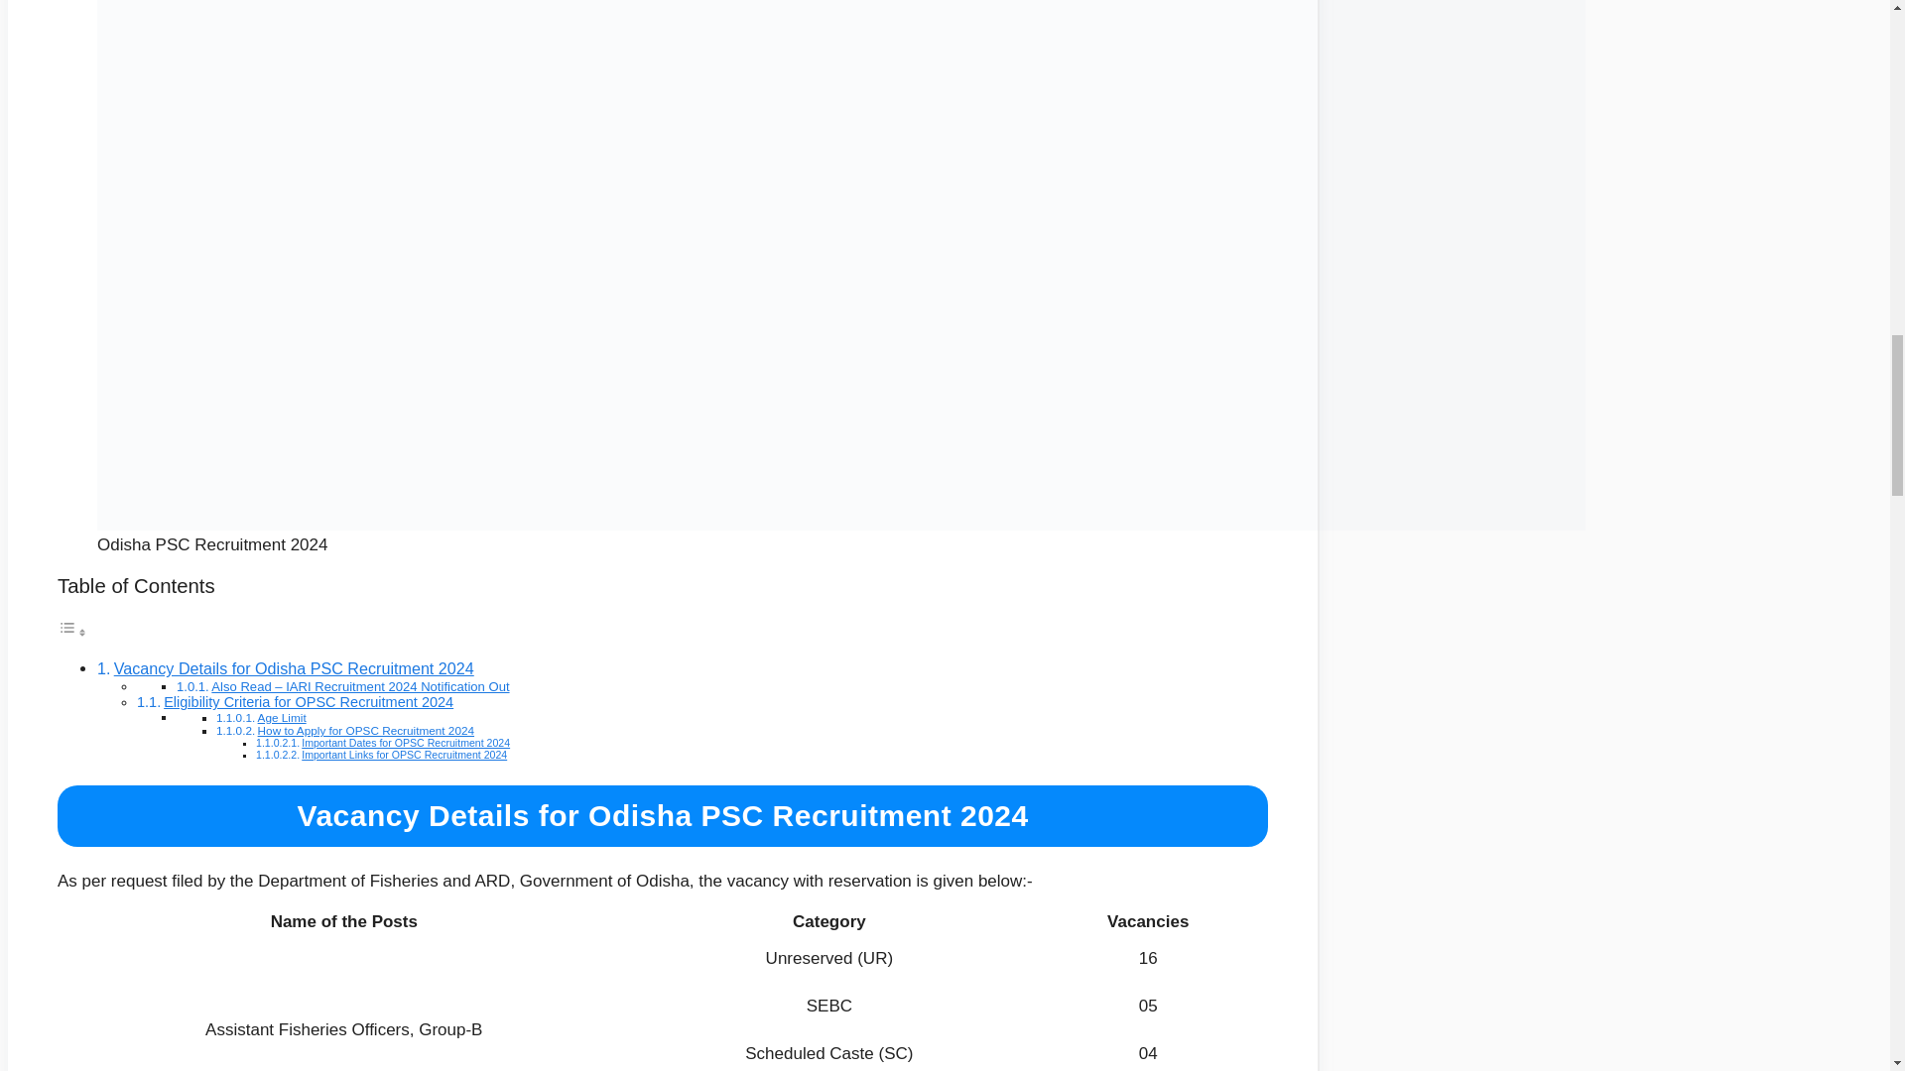 The image size is (1905, 1071). What do you see at coordinates (405, 742) in the screenshot?
I see `Important Dates for OPSC Recruitment 2024` at bounding box center [405, 742].